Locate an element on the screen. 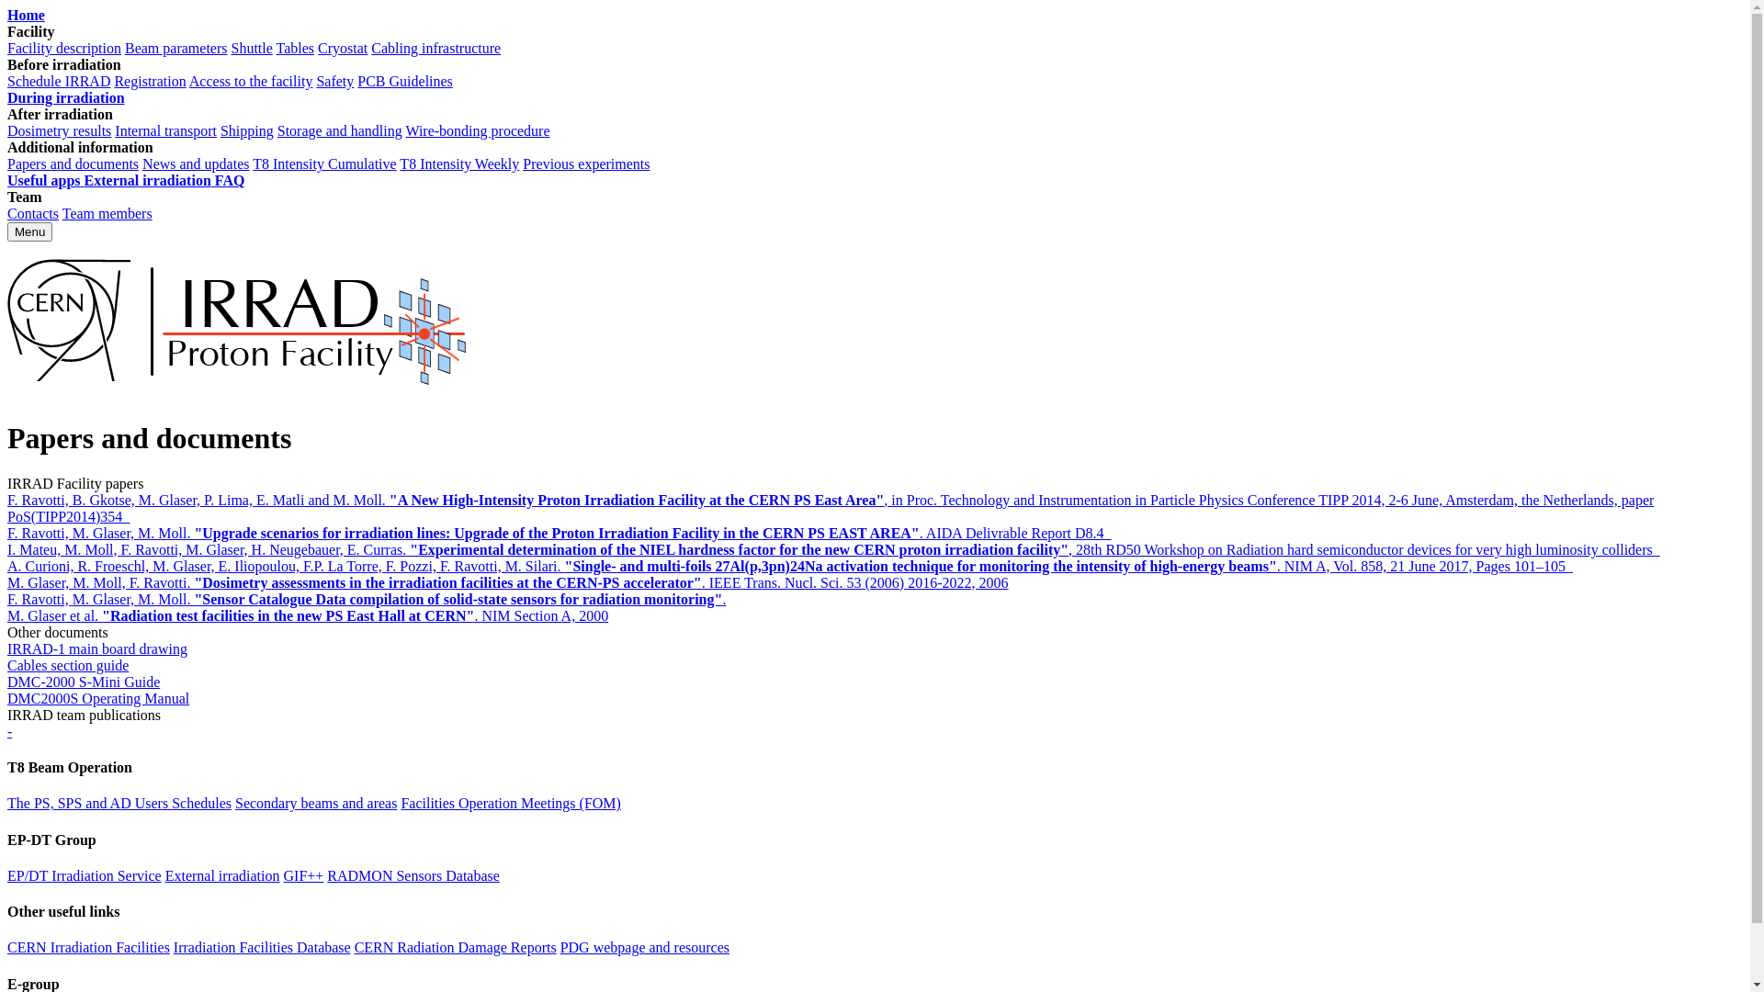 This screenshot has height=992, width=1764. Contacts is located at coordinates (33, 213).